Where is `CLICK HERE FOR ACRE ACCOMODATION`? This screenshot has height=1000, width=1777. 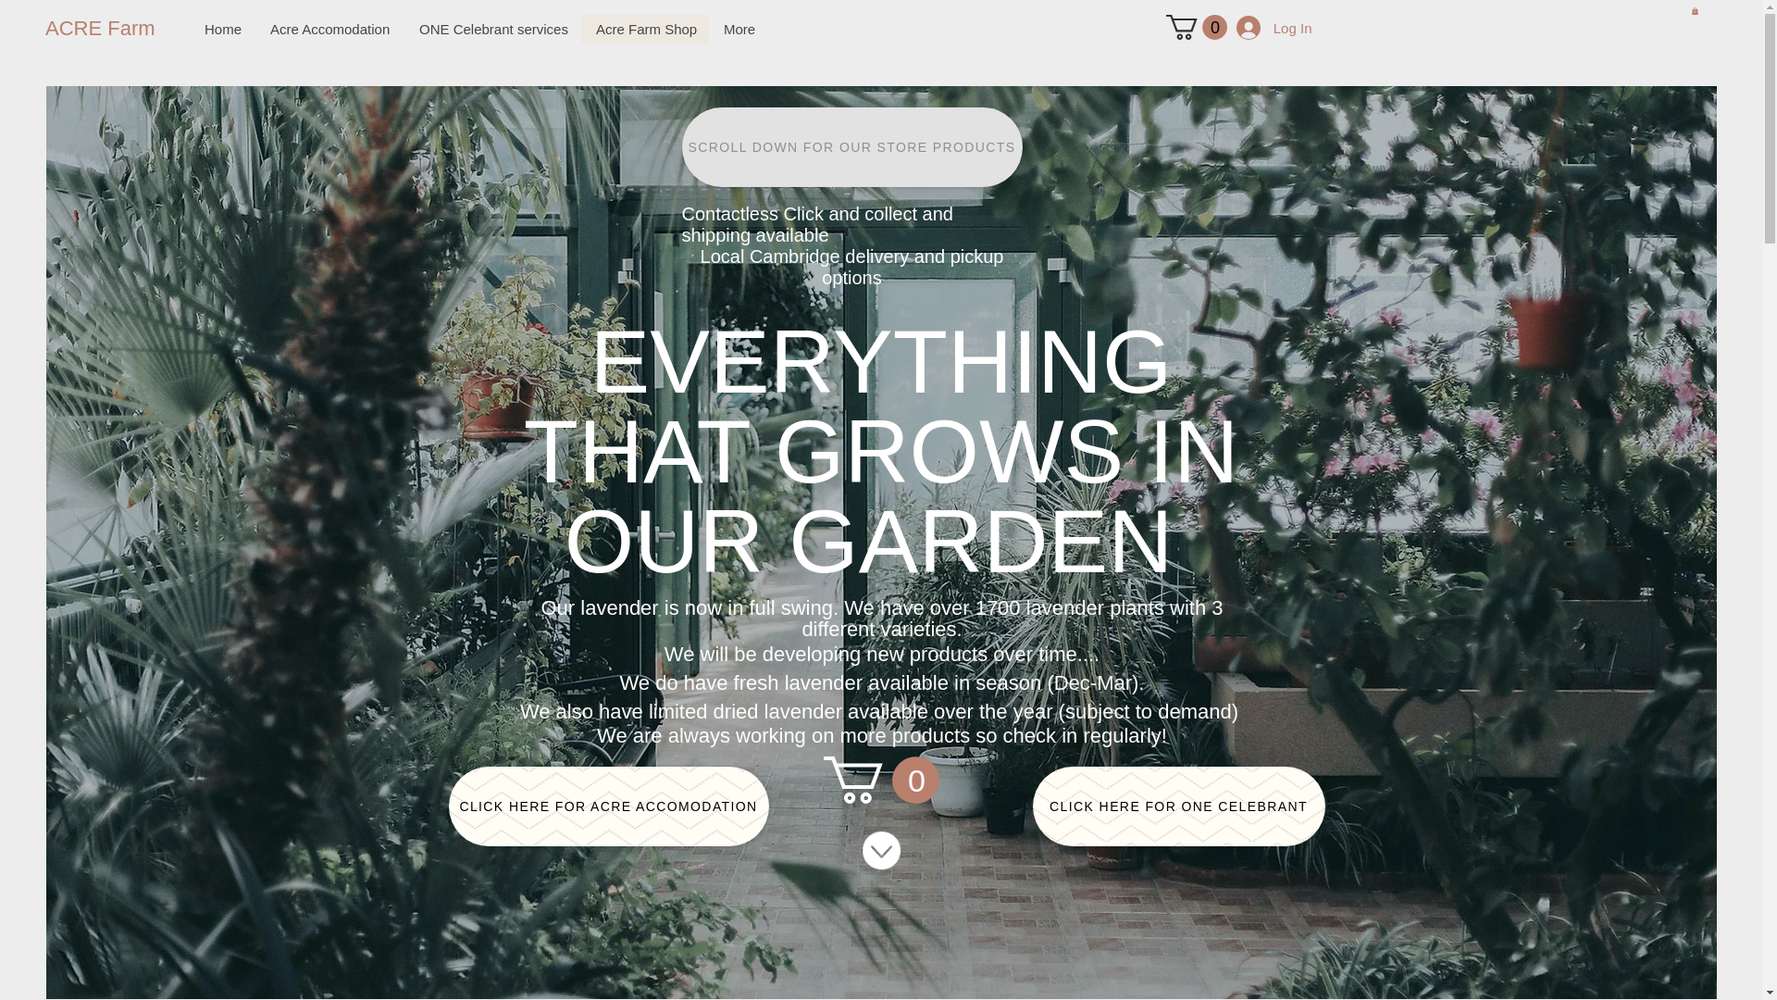 CLICK HERE FOR ACRE ACCOMODATION is located at coordinates (607, 806).